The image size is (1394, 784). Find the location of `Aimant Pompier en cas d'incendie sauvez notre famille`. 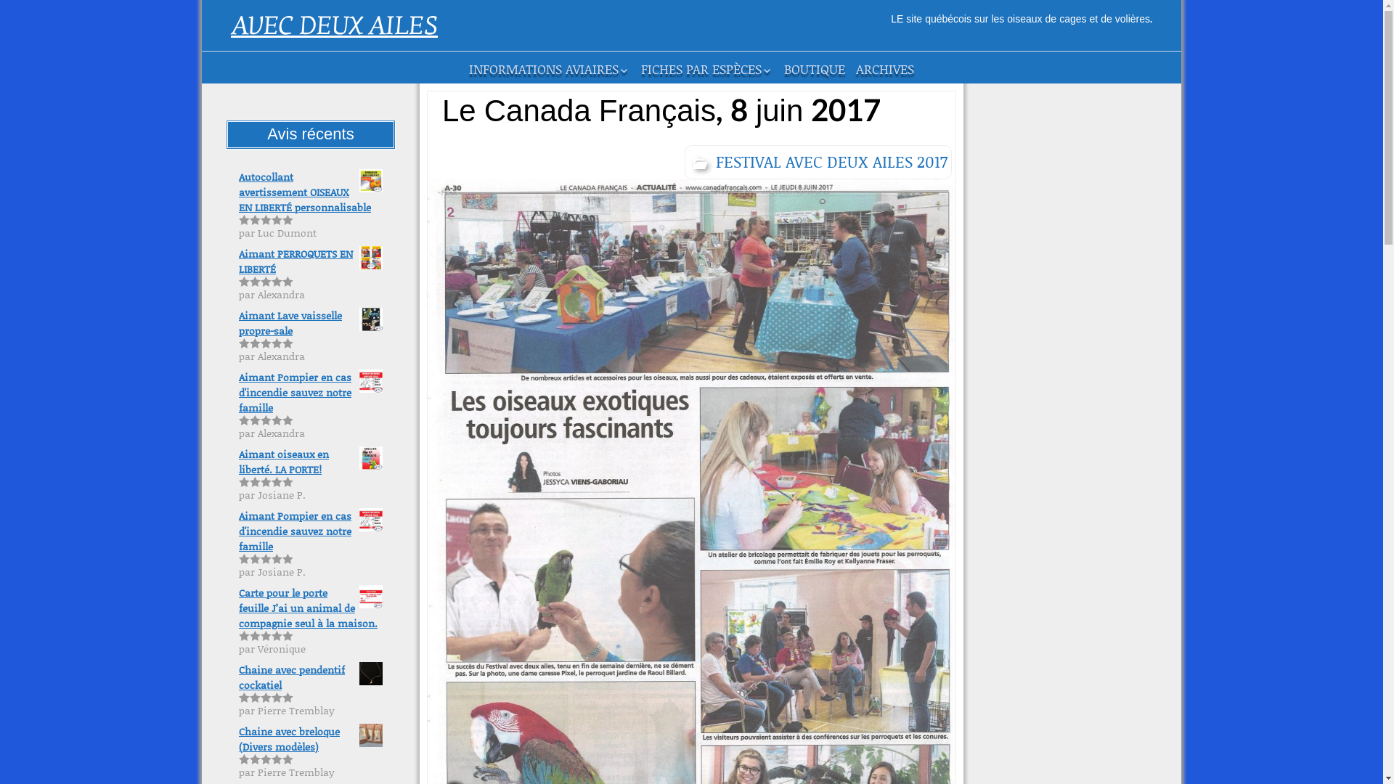

Aimant Pompier en cas d'incendie sauvez notre famille is located at coordinates (311, 392).